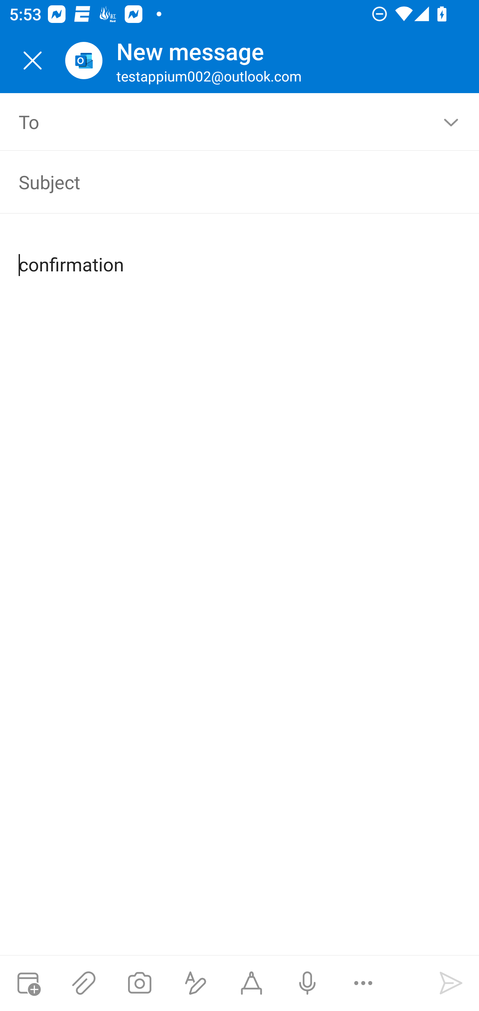 The width and height of the screenshot is (479, 1011). Describe the element at coordinates (307, 983) in the screenshot. I see `Dictation` at that location.